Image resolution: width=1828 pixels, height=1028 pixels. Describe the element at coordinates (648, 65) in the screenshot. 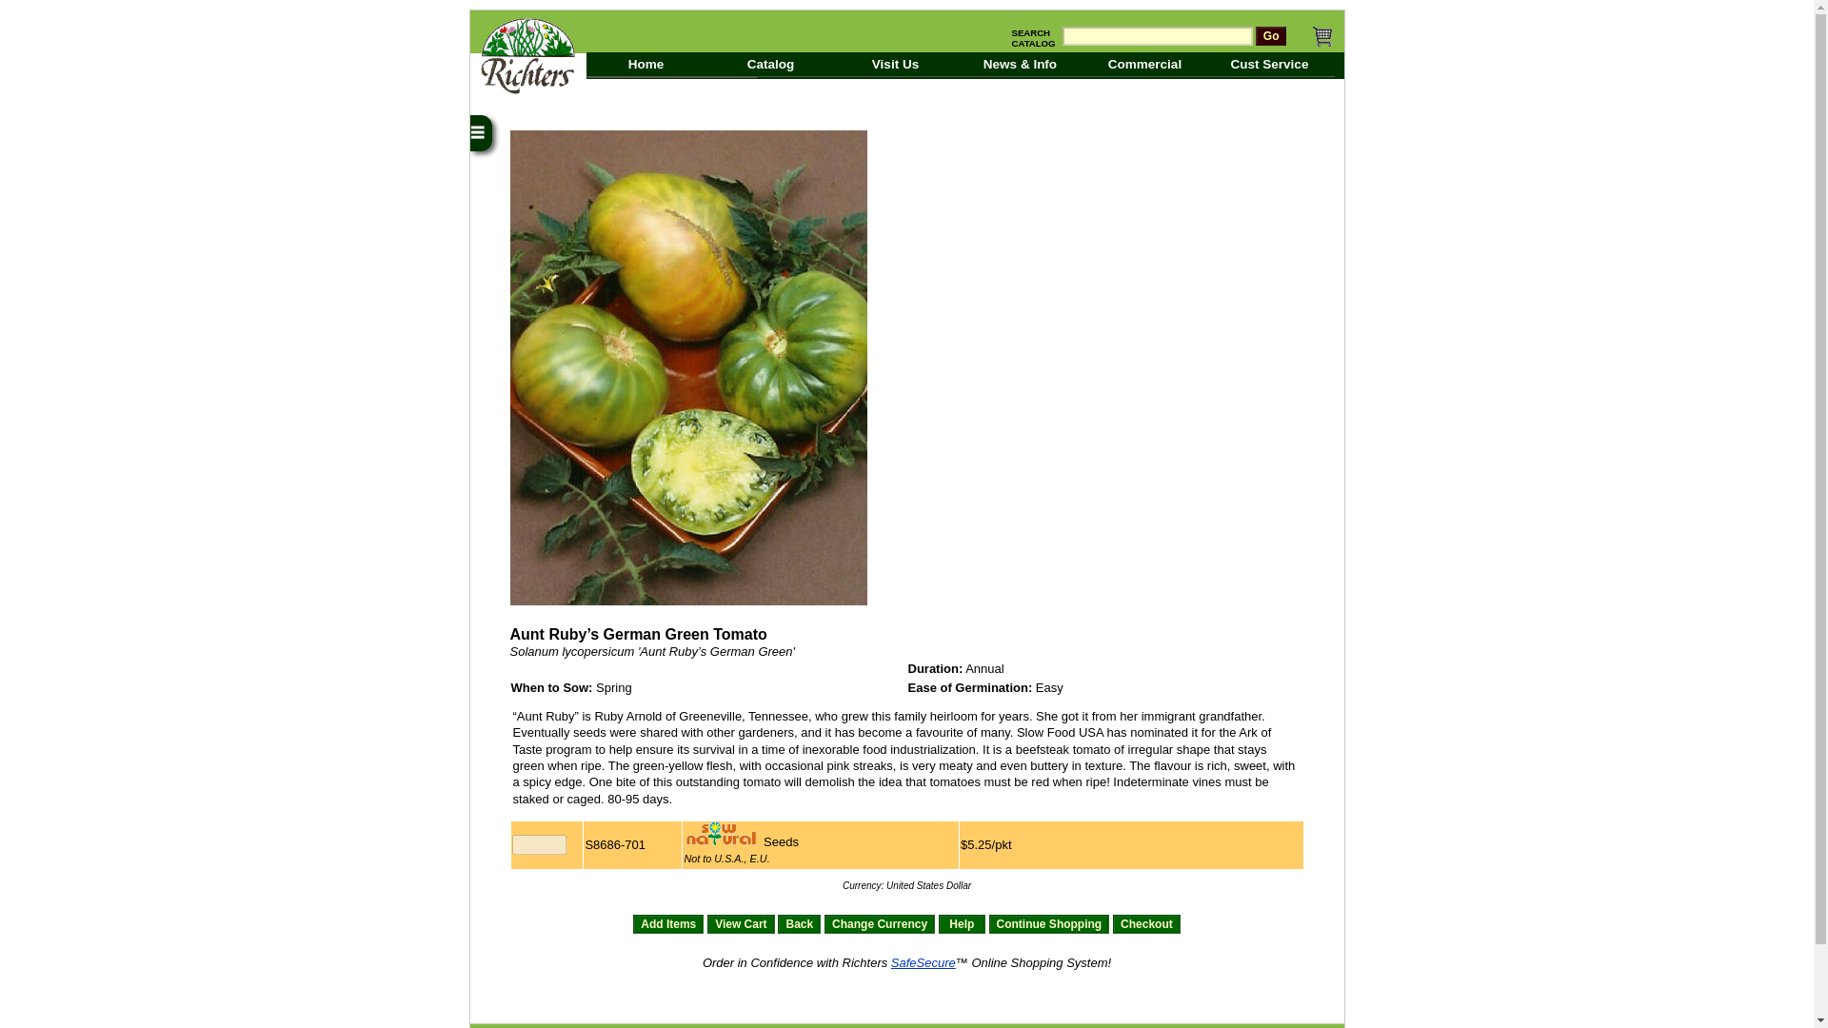

I see `Home` at that location.